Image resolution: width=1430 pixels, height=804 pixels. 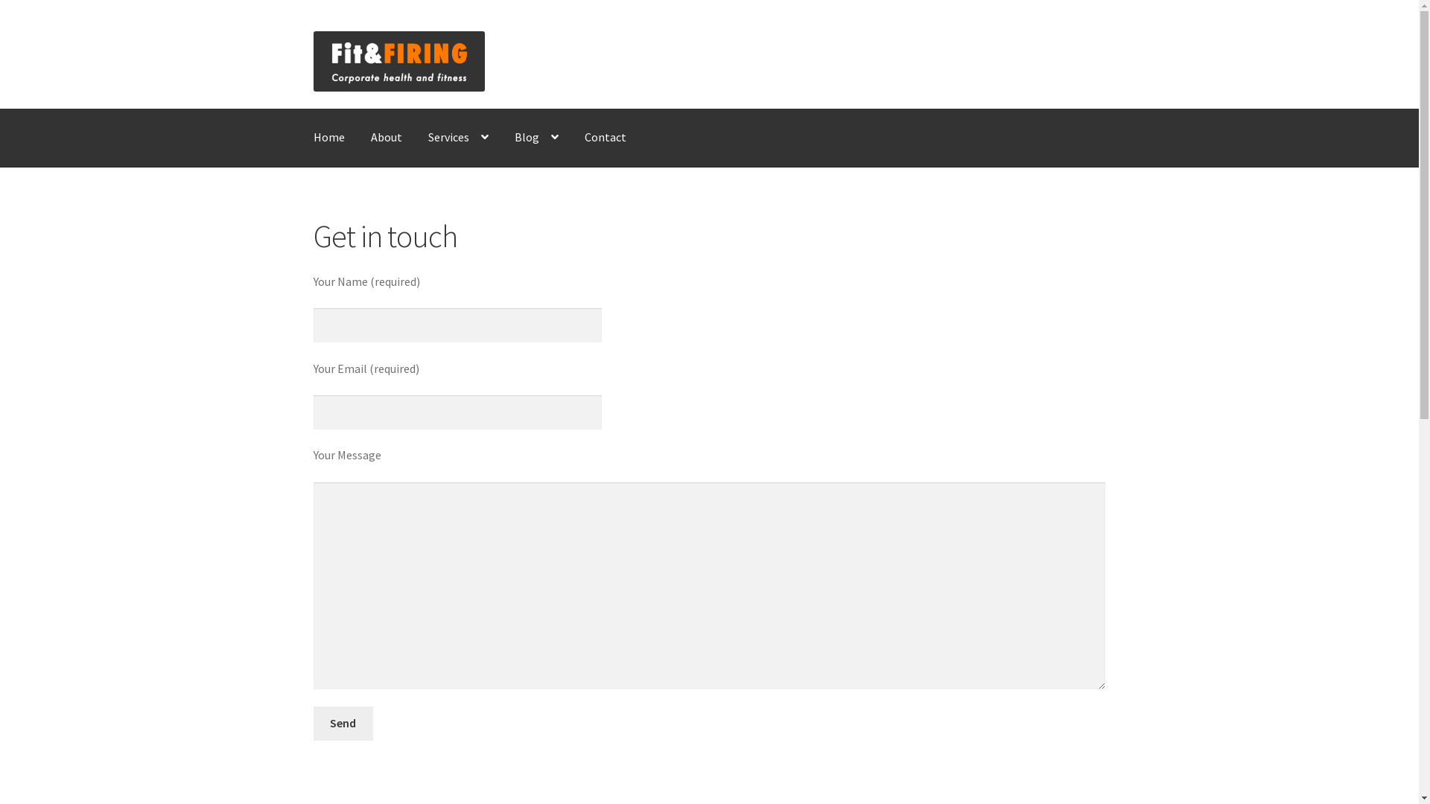 What do you see at coordinates (606, 138) in the screenshot?
I see `Contact` at bounding box center [606, 138].